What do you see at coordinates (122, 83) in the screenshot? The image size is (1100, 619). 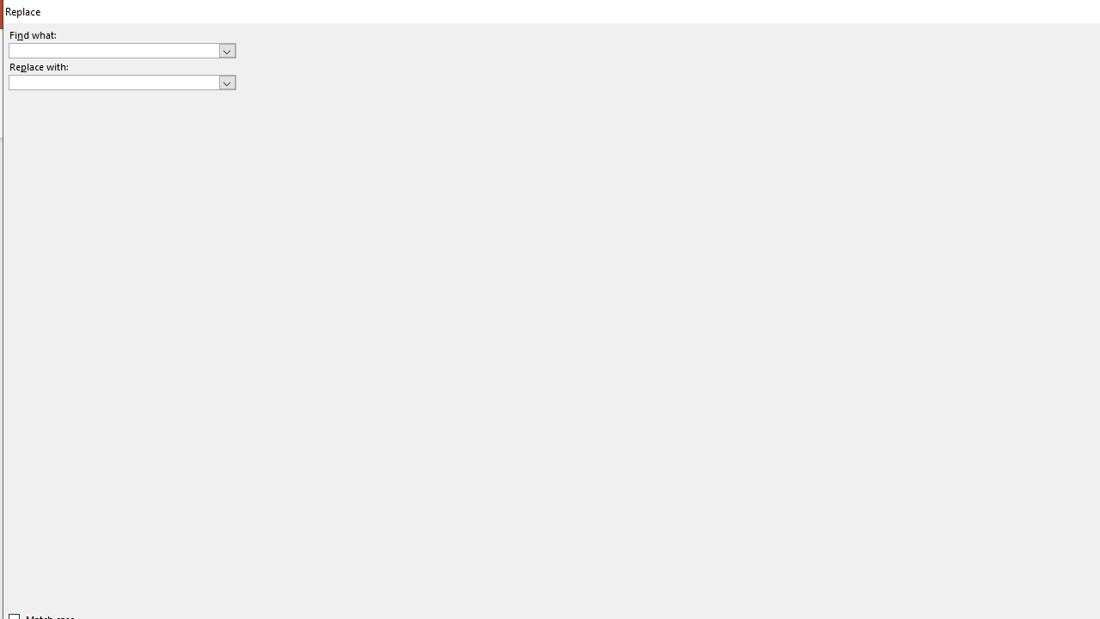 I see `Replace with` at bounding box center [122, 83].